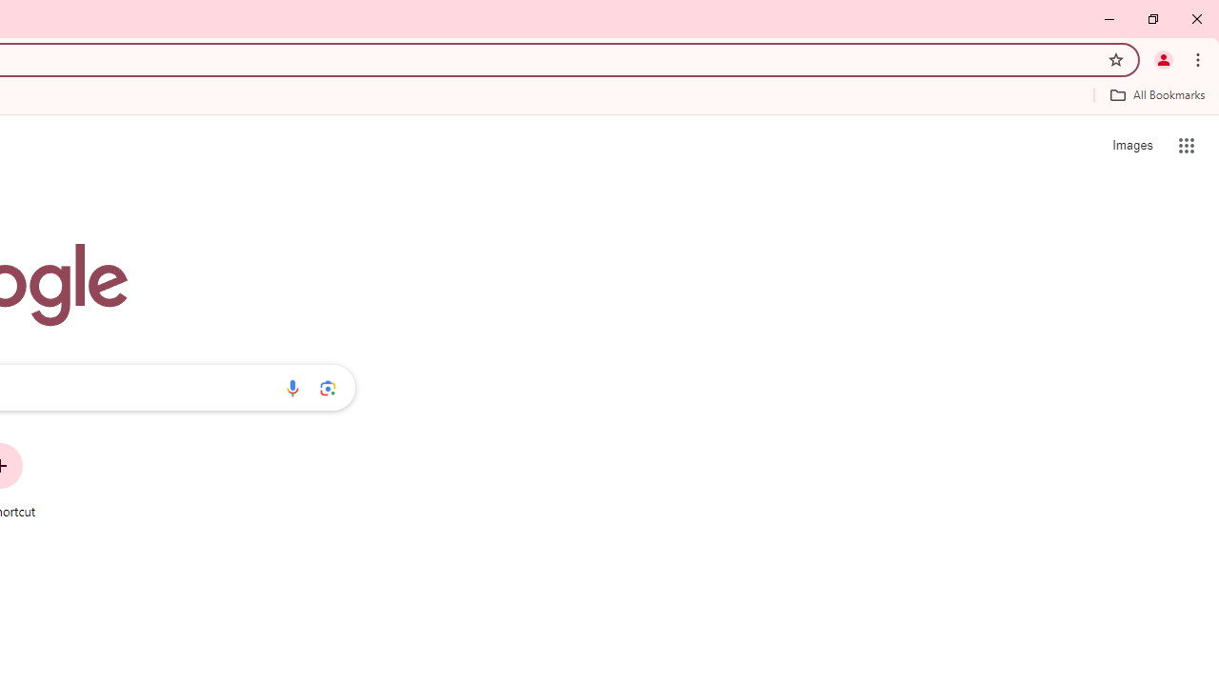 The image size is (1219, 686). I want to click on All Bookmarks, so click(1157, 94).